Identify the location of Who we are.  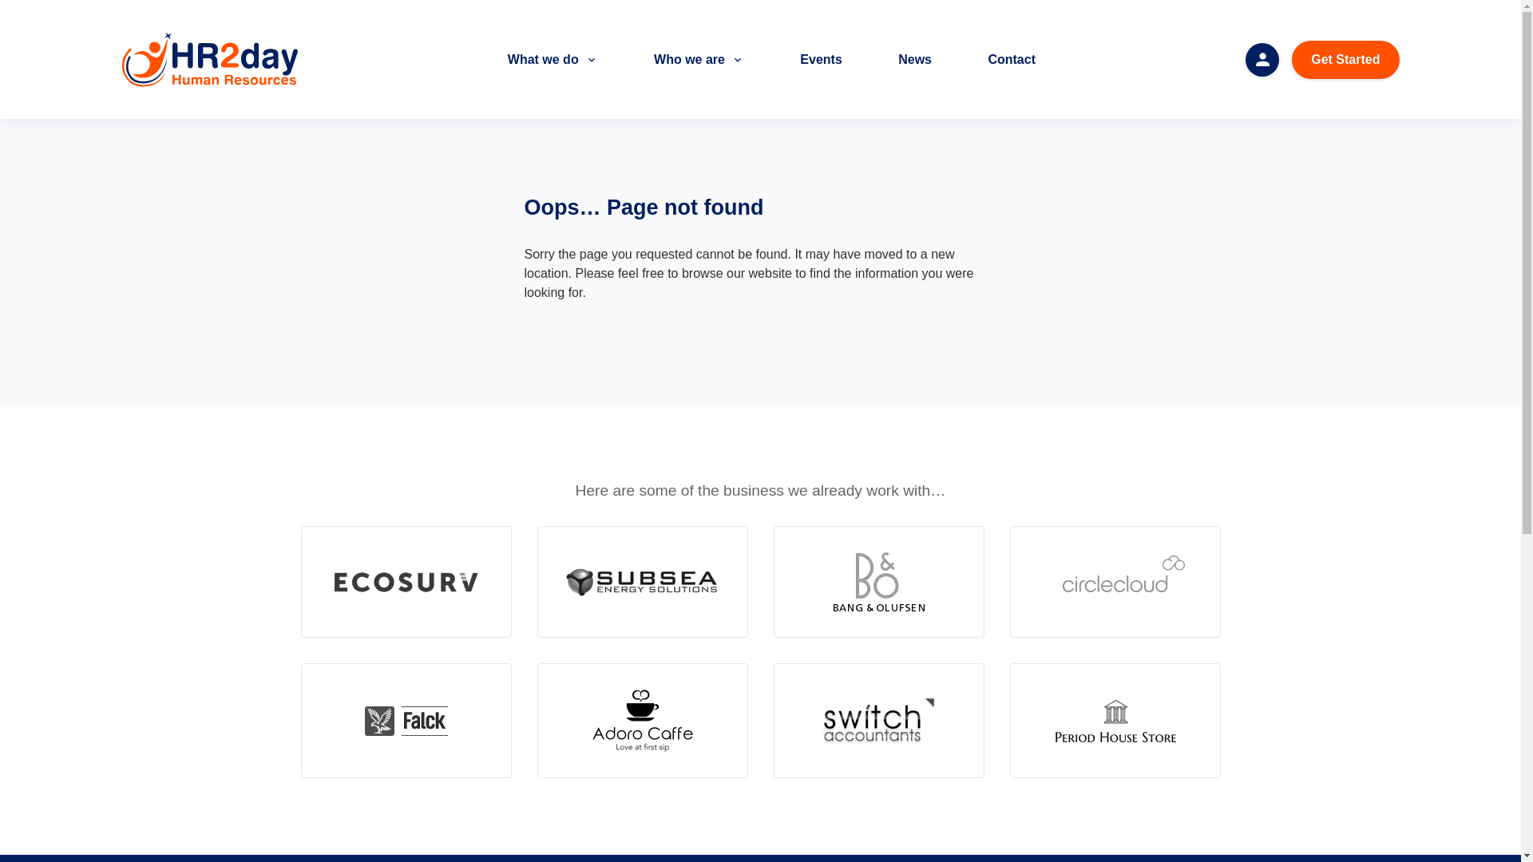
(699, 59).